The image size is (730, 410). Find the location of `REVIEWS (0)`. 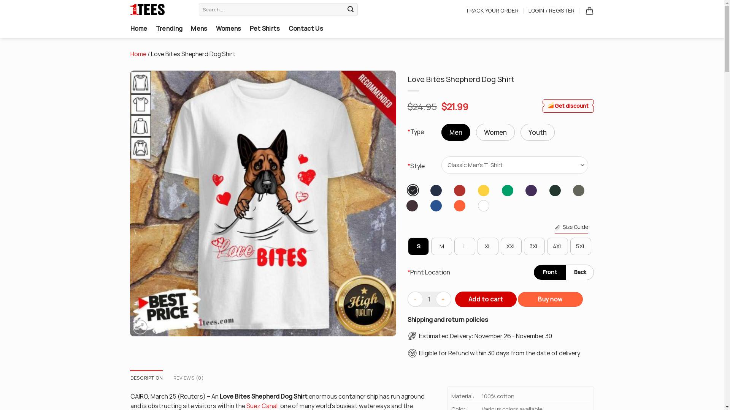

REVIEWS (0) is located at coordinates (189, 378).